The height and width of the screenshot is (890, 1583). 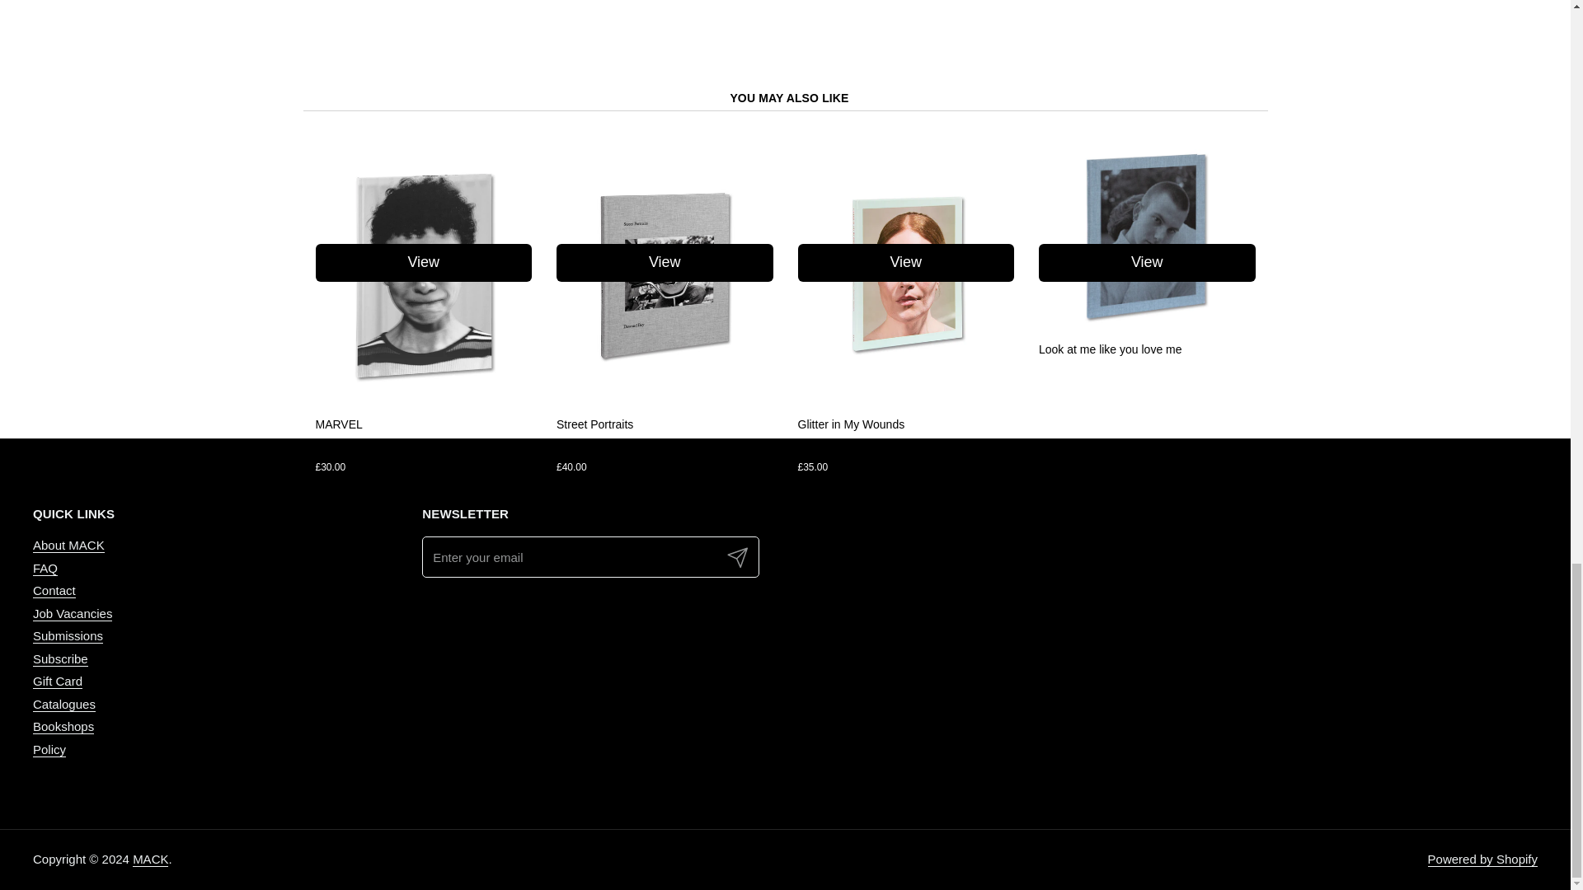 I want to click on Look at me like you love me, so click(x=1110, y=349).